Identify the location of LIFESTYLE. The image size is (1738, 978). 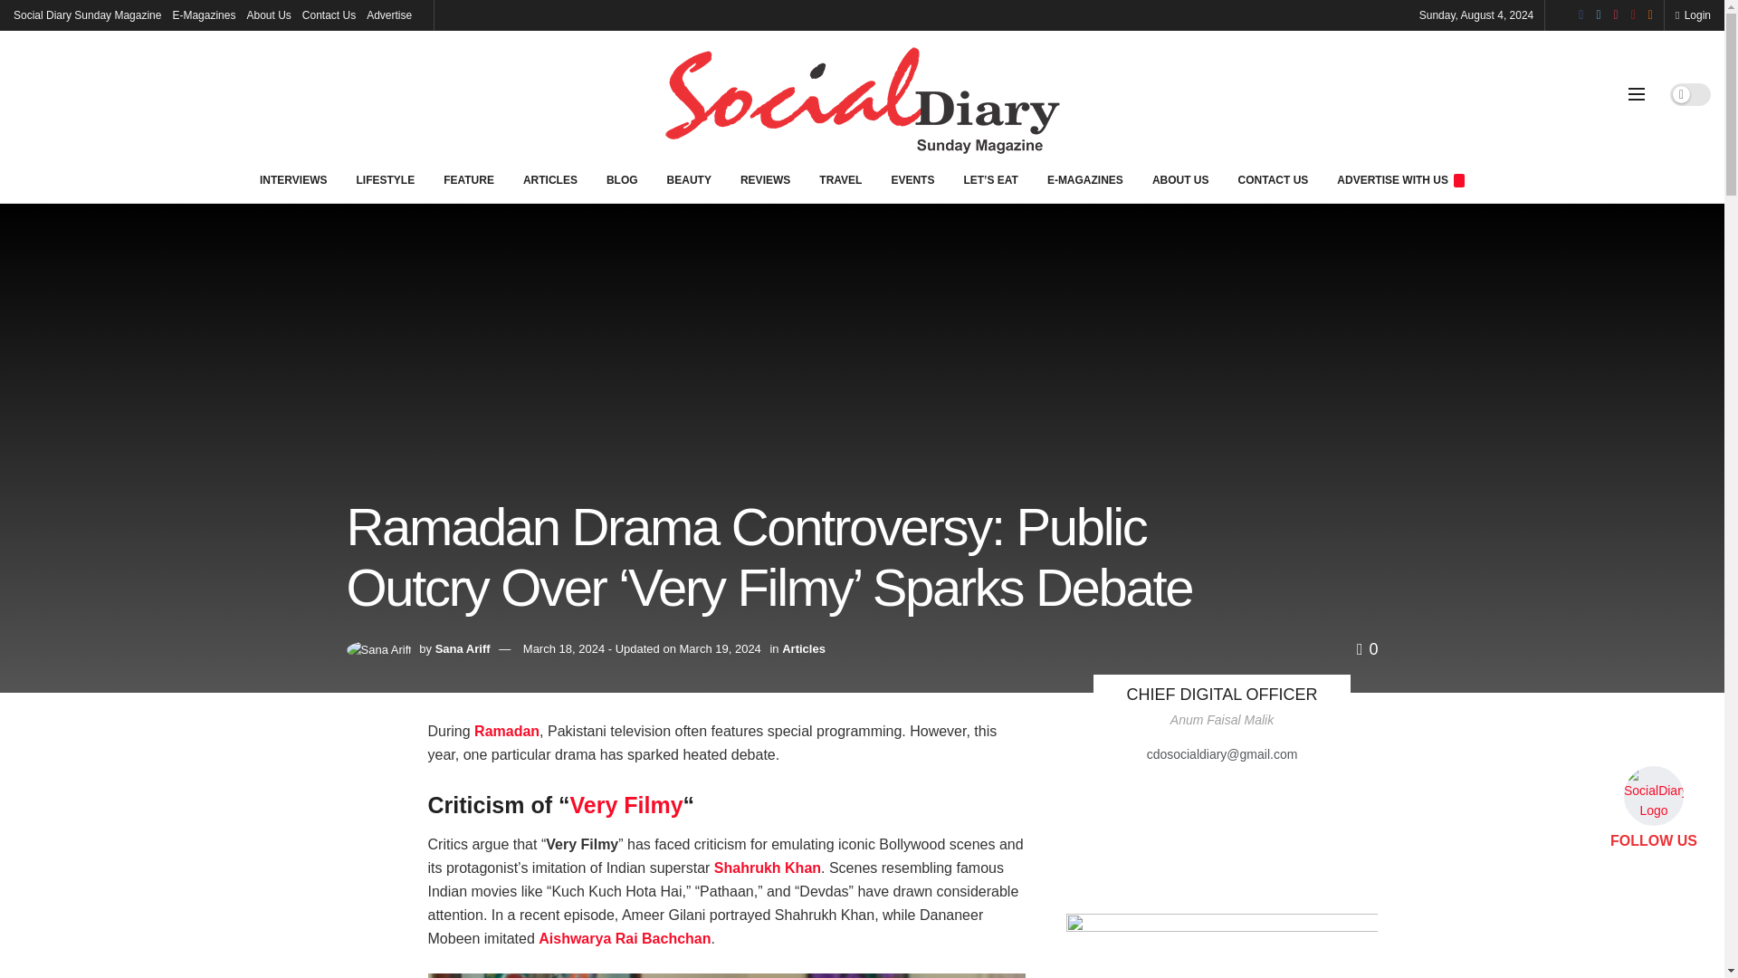
(385, 179).